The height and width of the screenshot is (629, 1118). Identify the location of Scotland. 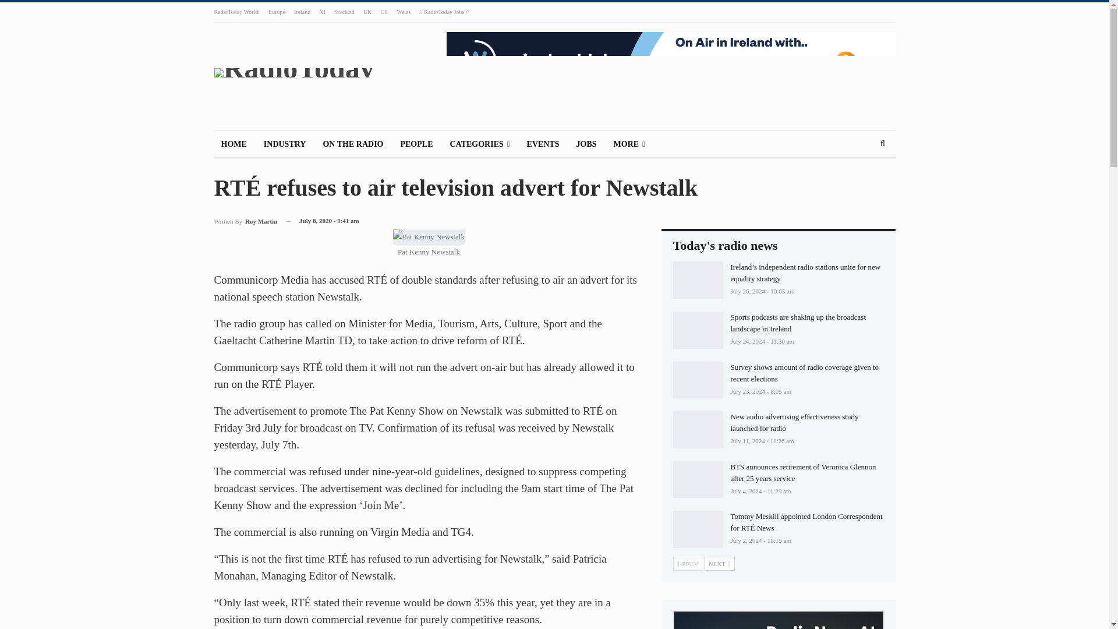
(344, 12).